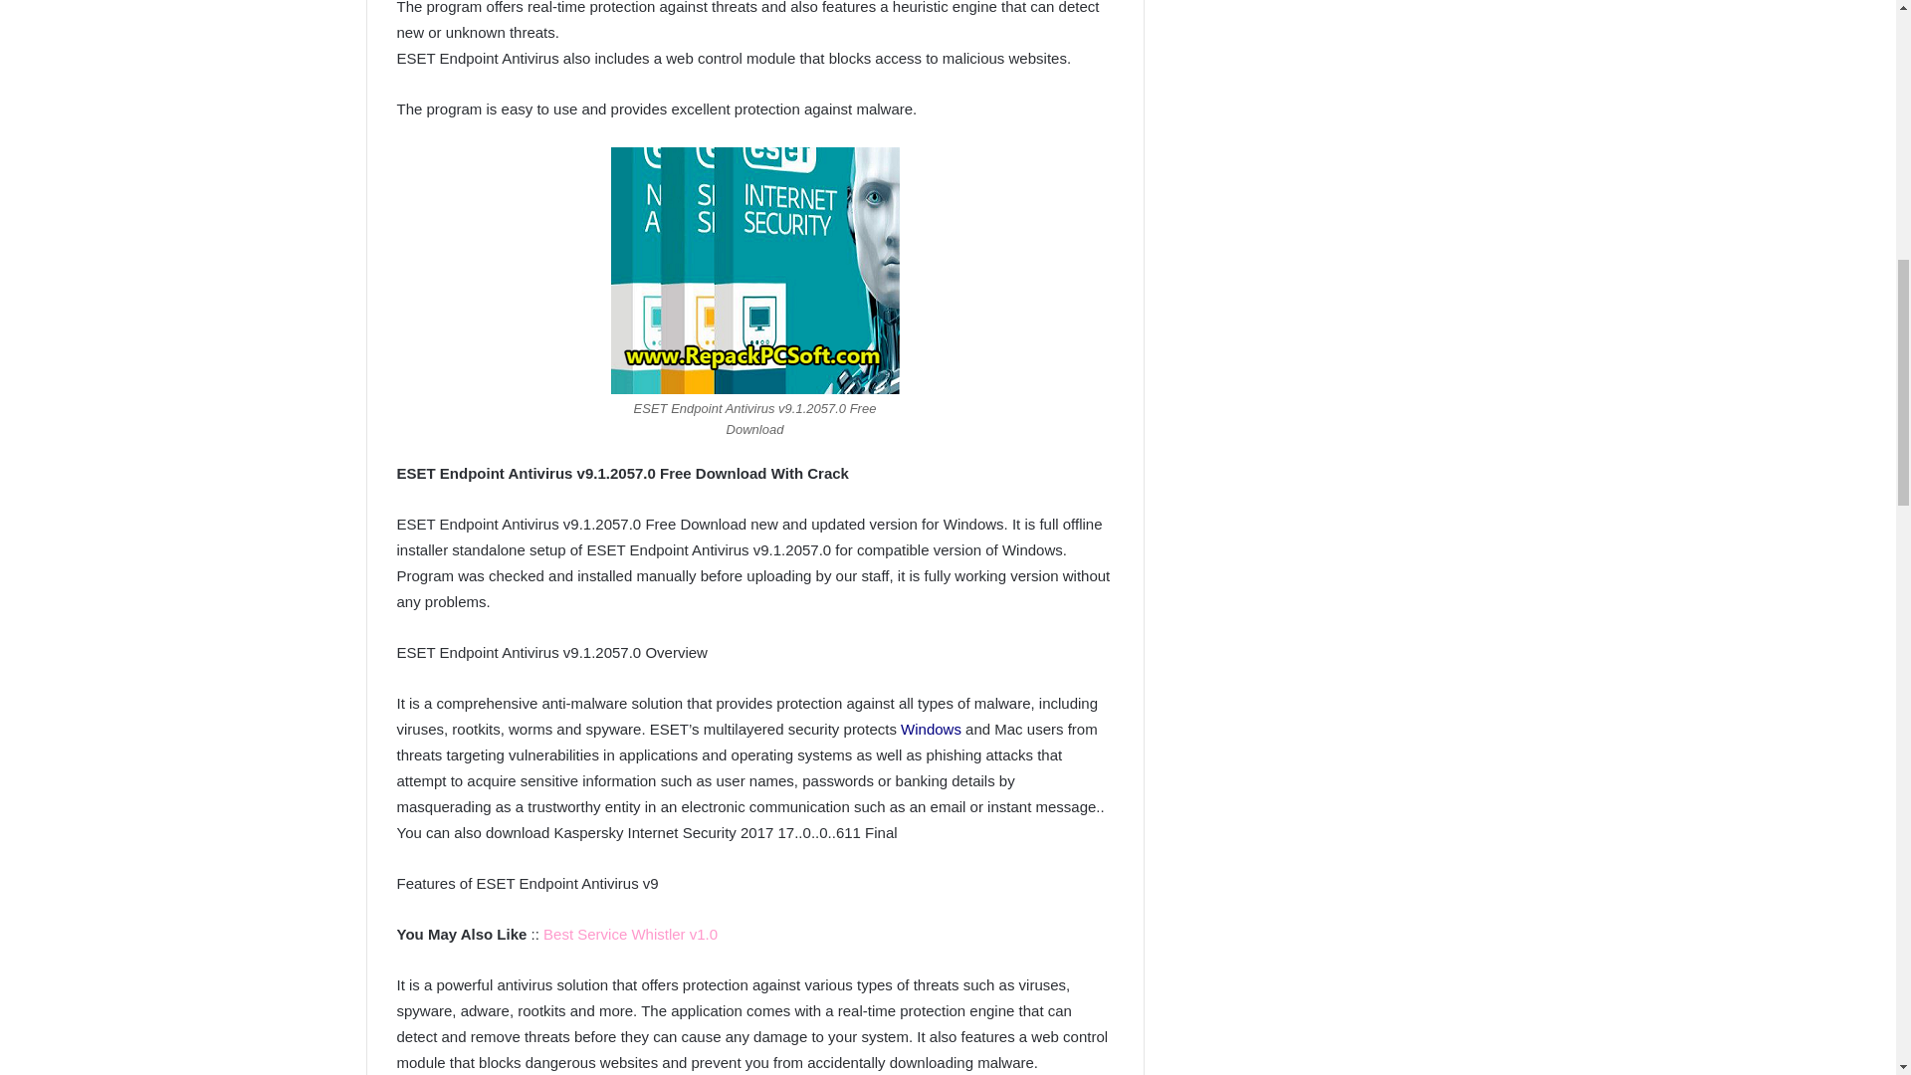 This screenshot has width=1911, height=1075. I want to click on ESET Endpoint Antivirus v9.1.2057.0 Free Download, so click(755, 271).